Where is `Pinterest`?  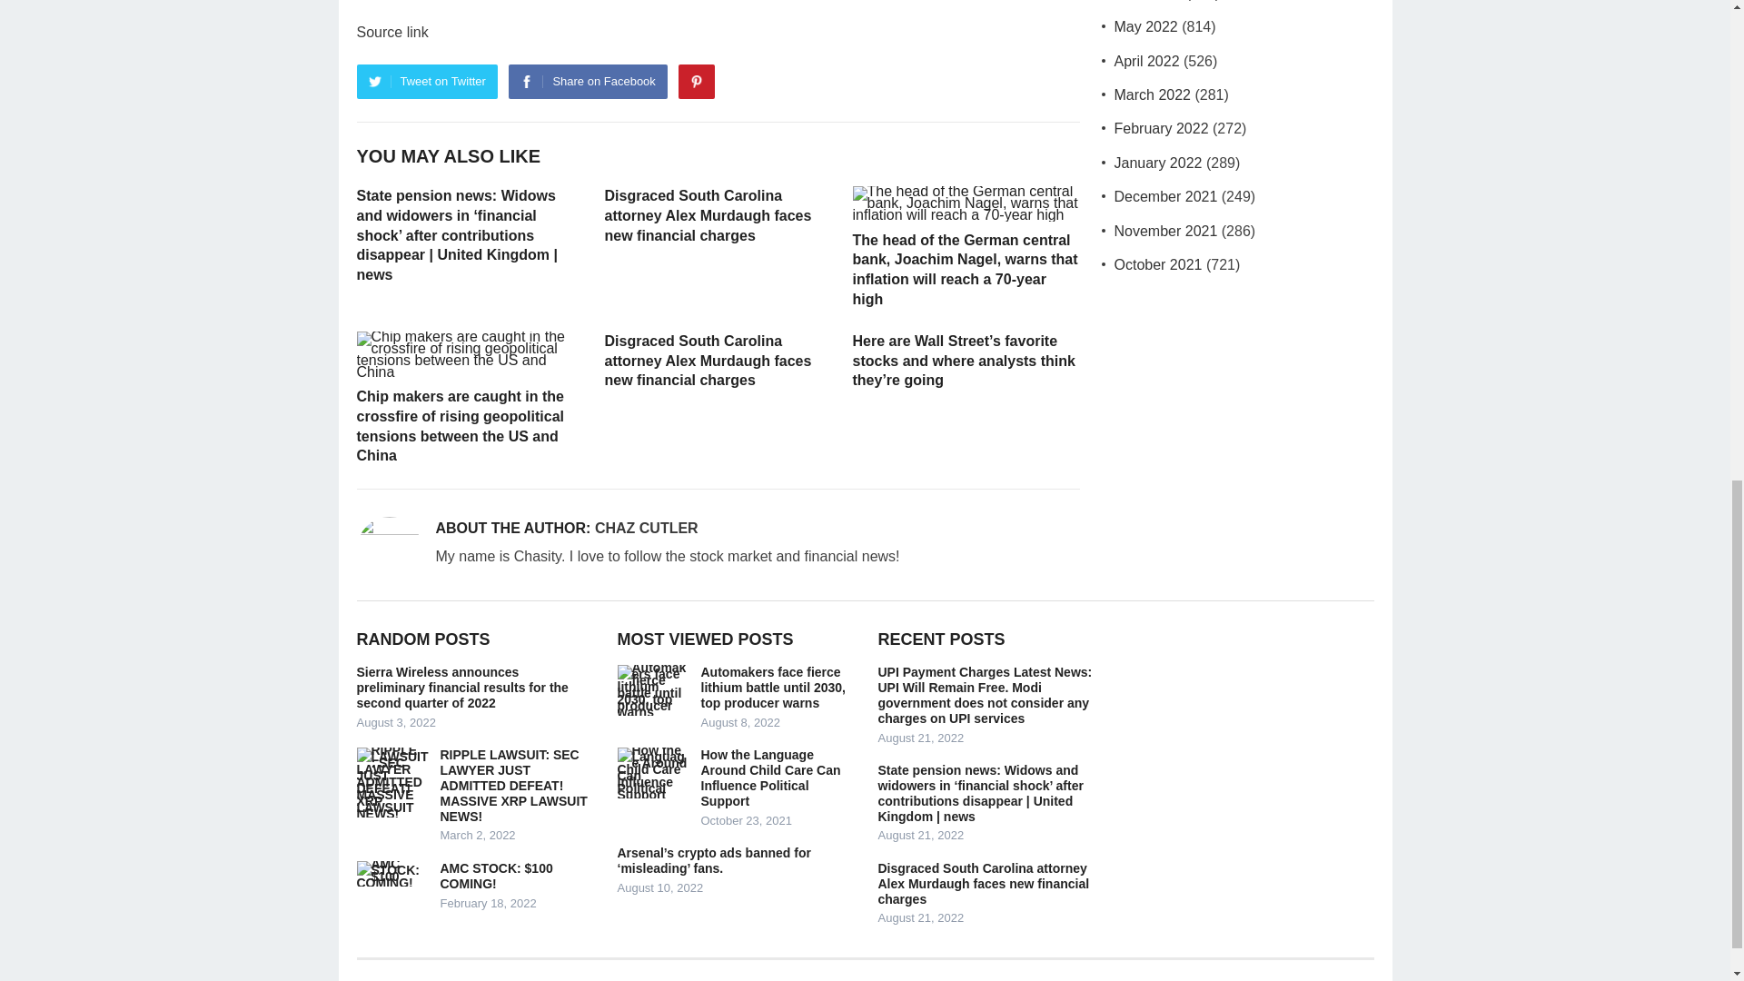
Pinterest is located at coordinates (696, 82).